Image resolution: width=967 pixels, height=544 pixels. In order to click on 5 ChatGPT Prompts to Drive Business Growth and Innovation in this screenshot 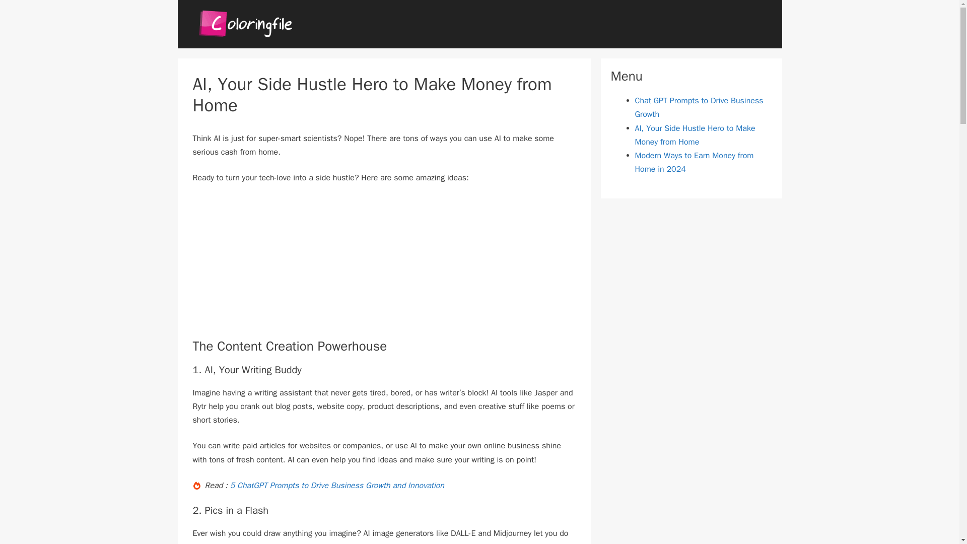, I will do `click(336, 486)`.